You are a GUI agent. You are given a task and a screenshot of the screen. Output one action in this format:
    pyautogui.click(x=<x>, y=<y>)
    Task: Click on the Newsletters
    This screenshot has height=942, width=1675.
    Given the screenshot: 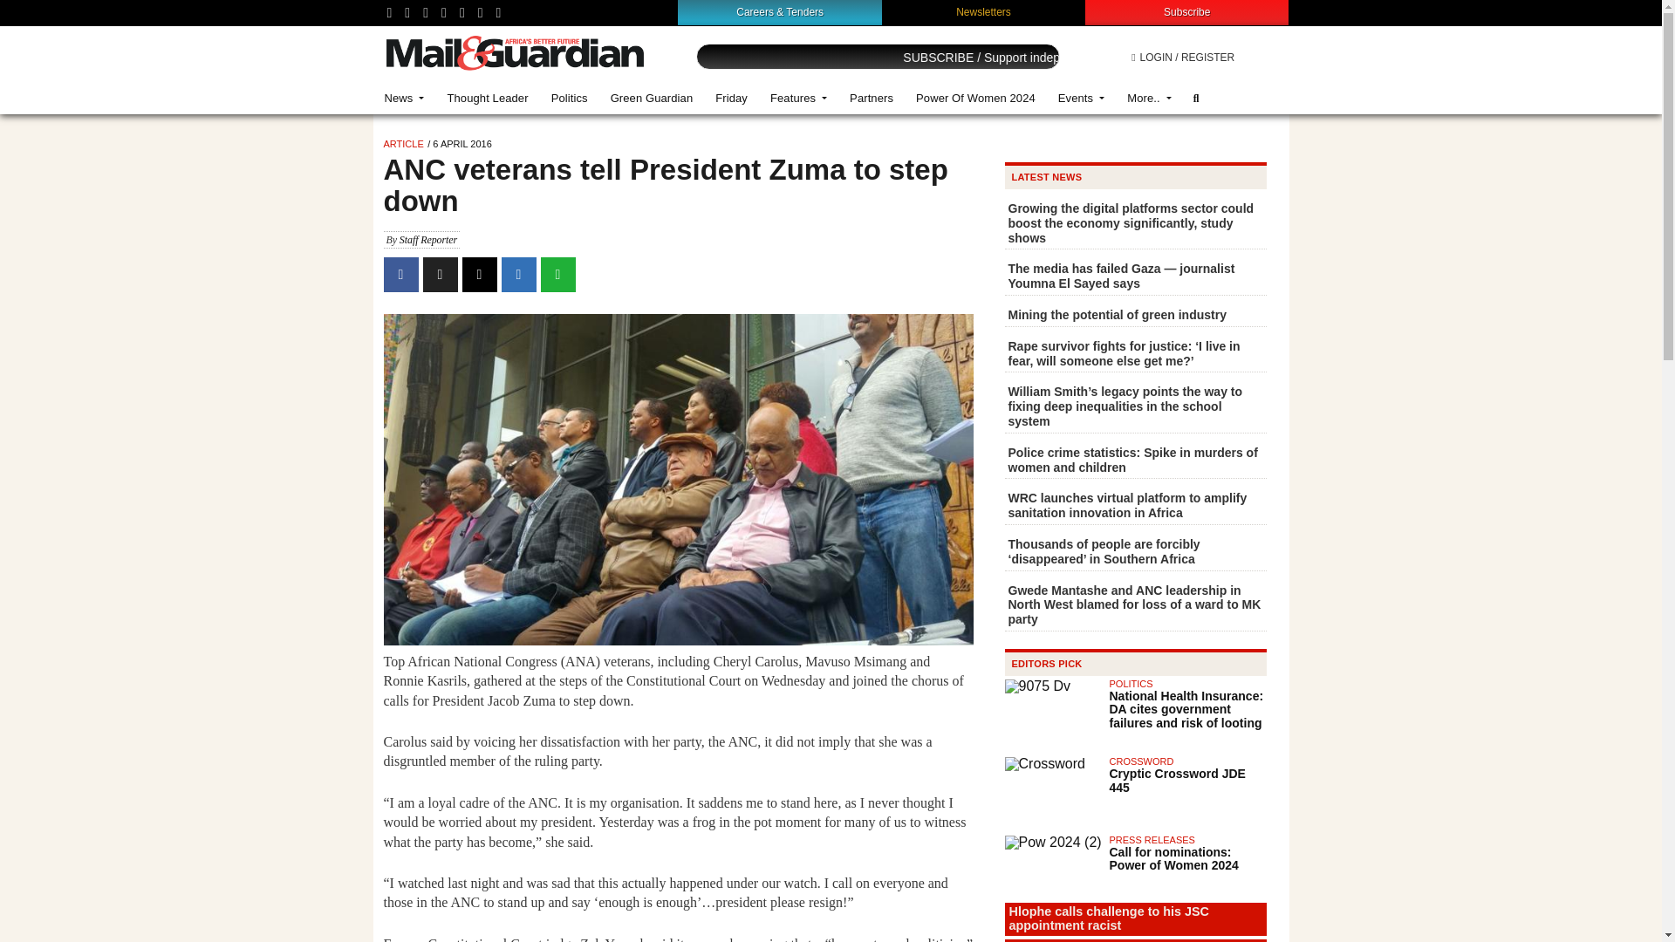 What is the action you would take?
    pyautogui.click(x=984, y=11)
    